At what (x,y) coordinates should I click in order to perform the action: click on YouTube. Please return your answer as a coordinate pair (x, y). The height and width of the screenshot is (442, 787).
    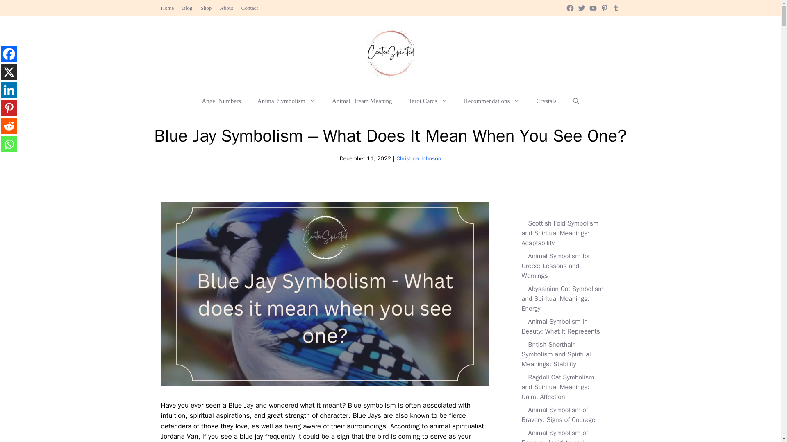
    Looking at the image, I should click on (593, 8).